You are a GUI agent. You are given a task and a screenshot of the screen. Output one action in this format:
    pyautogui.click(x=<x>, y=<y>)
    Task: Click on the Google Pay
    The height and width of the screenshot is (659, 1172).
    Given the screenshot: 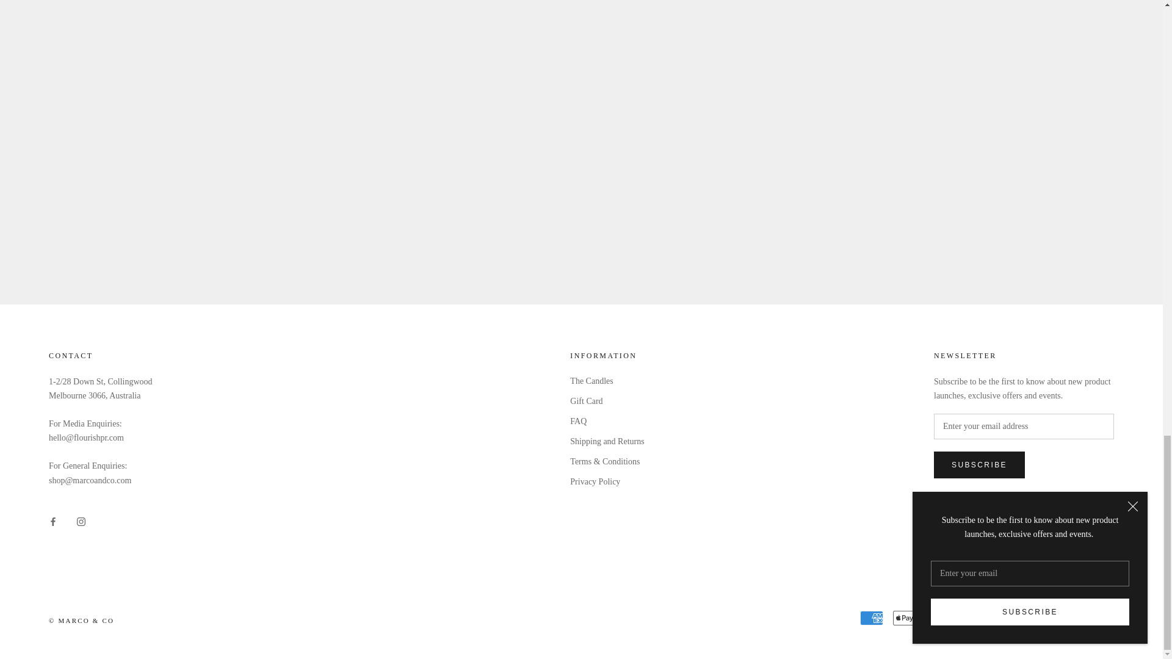 What is the action you would take?
    pyautogui.click(x=938, y=618)
    